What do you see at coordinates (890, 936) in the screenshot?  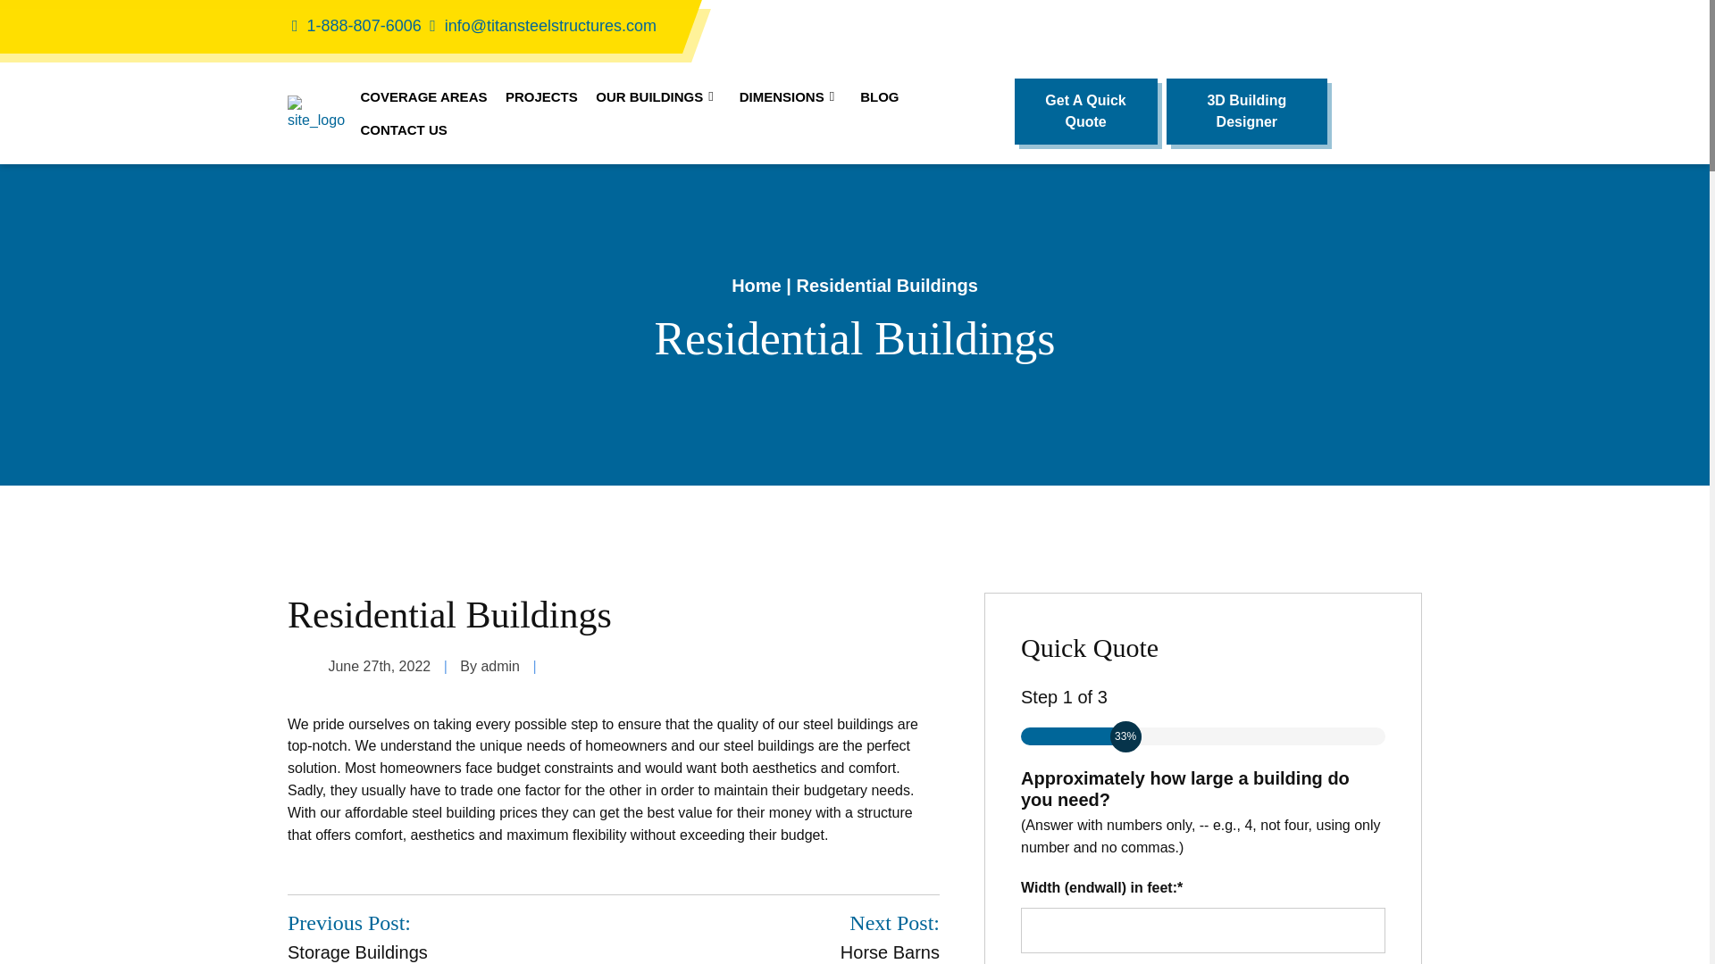 I see `Horse Barns` at bounding box center [890, 936].